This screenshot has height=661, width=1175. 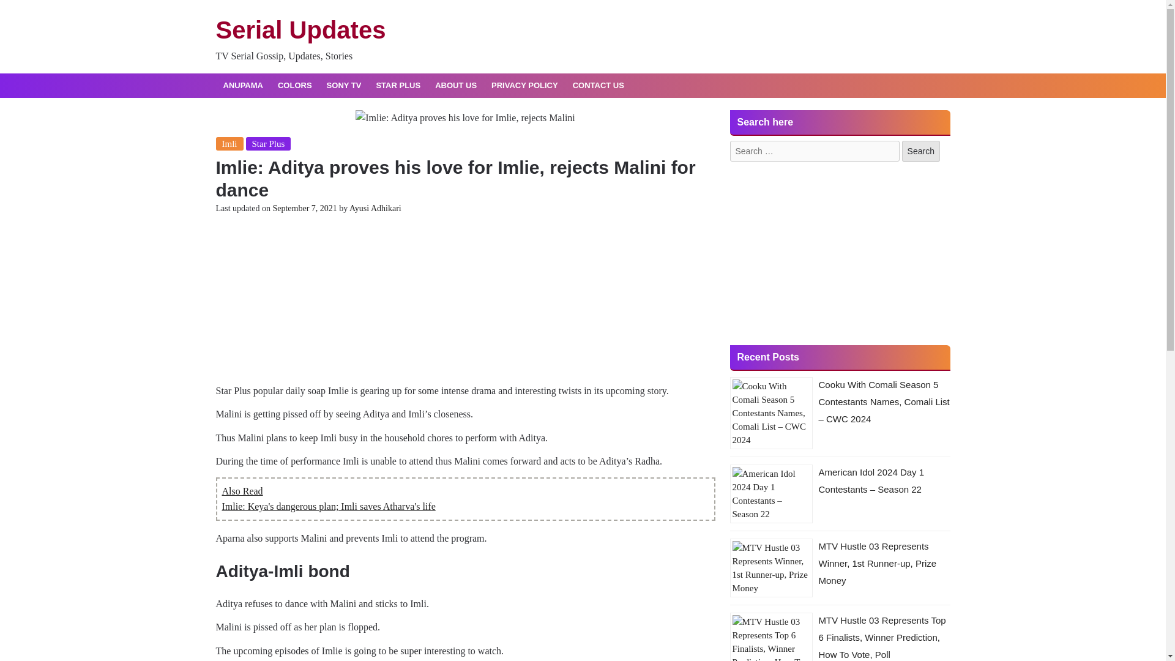 What do you see at coordinates (398, 86) in the screenshot?
I see `STAR PLUS` at bounding box center [398, 86].